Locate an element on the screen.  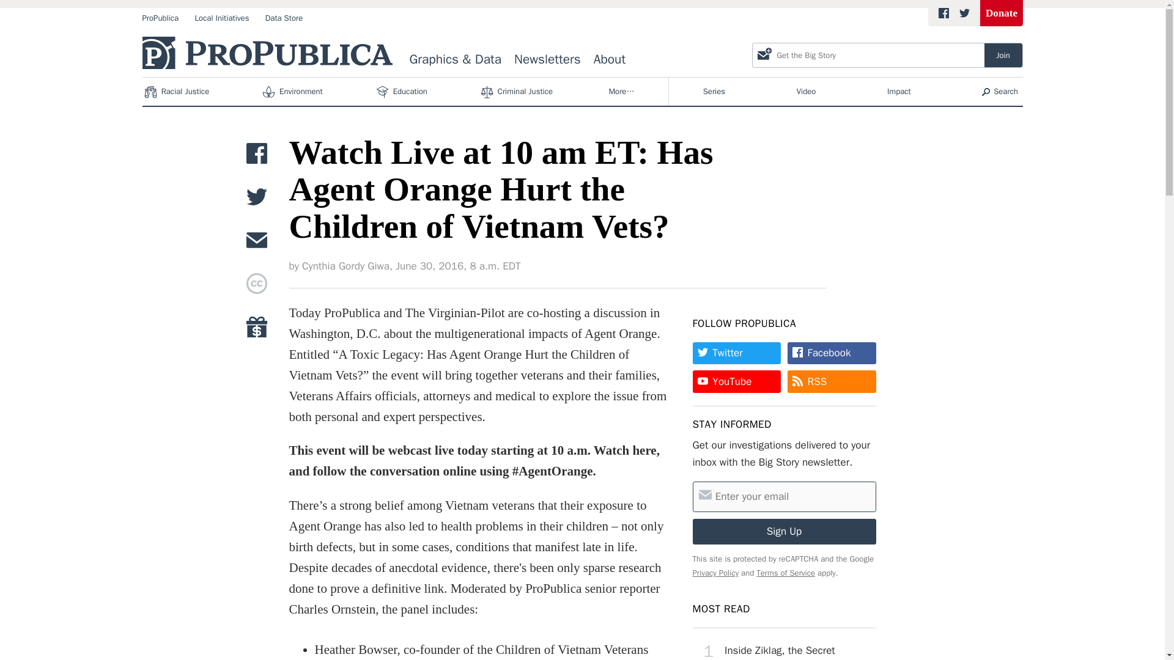
View this is located at coordinates (784, 647).